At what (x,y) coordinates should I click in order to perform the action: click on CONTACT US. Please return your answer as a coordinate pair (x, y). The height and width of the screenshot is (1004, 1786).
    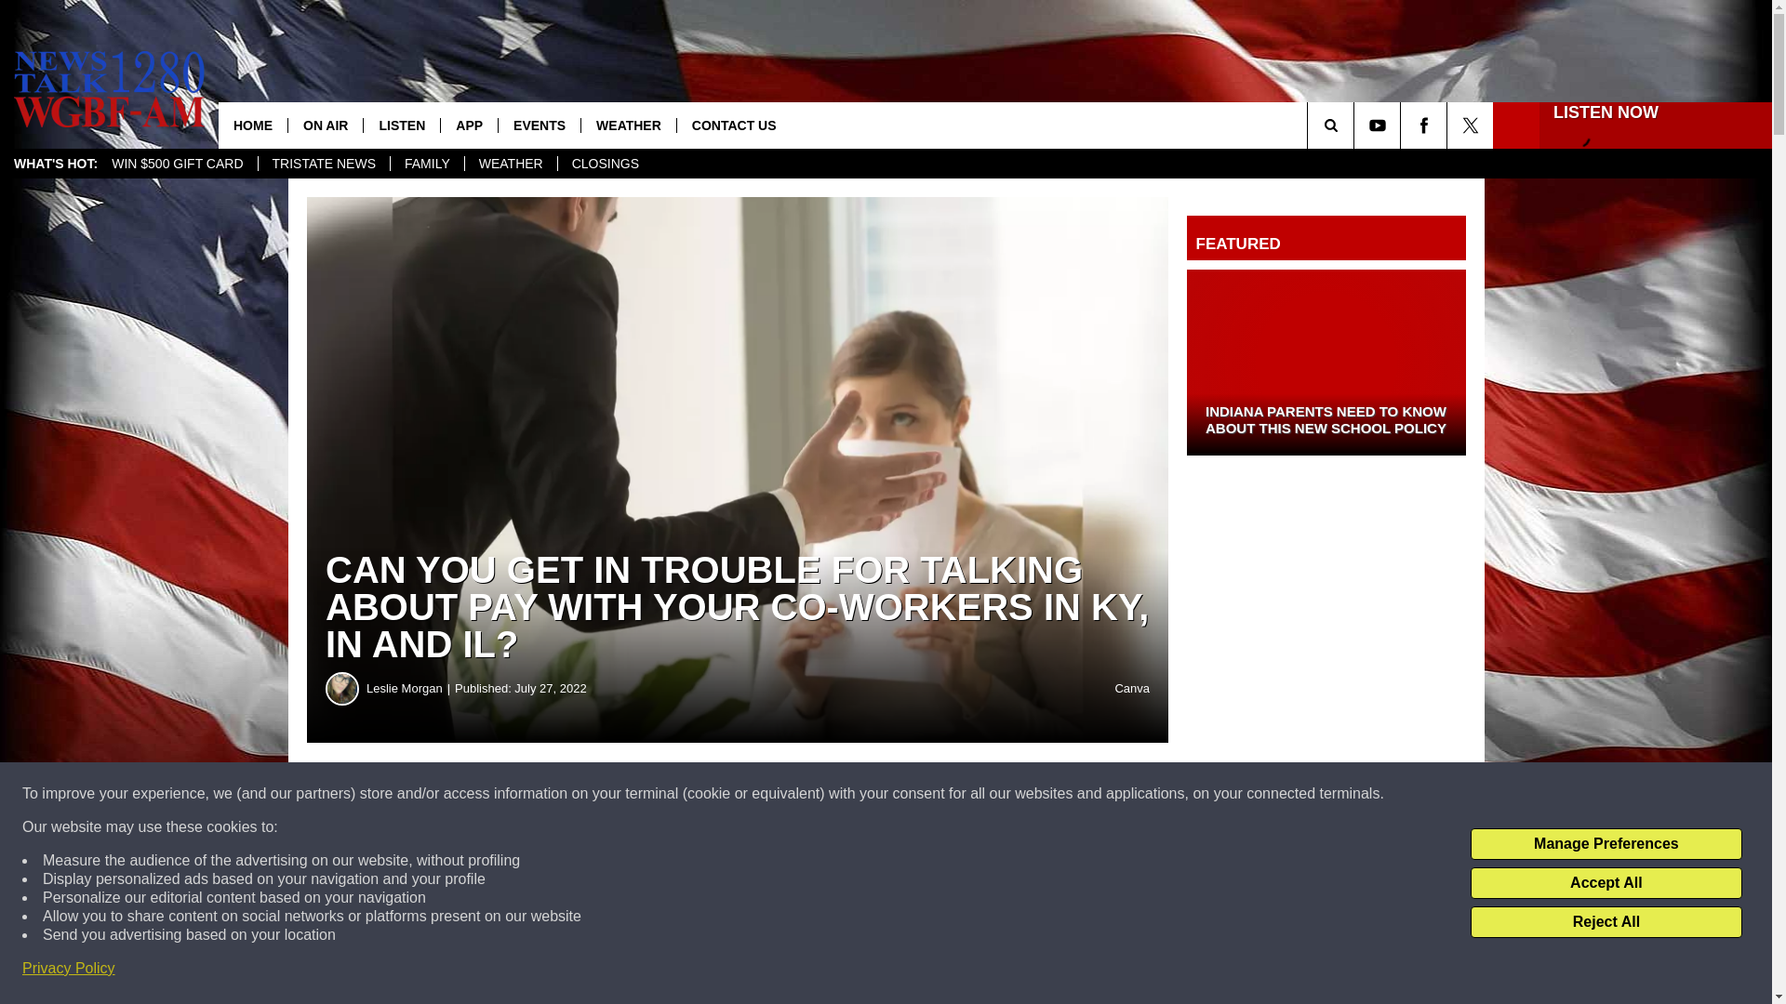
    Looking at the image, I should click on (733, 125).